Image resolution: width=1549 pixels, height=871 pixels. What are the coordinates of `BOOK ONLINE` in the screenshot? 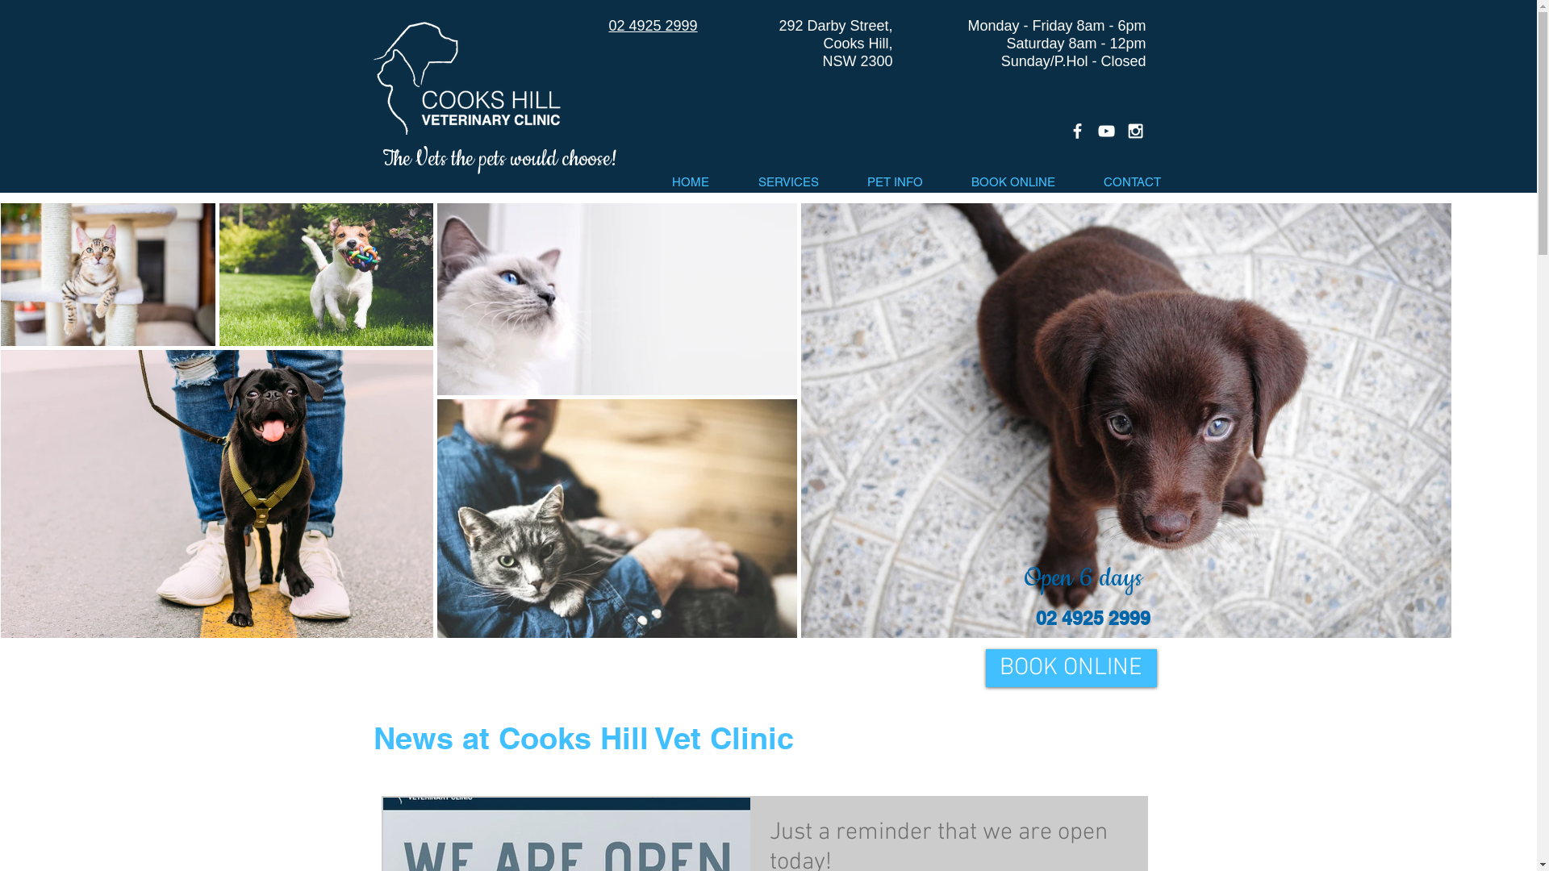 It's located at (1071, 668).